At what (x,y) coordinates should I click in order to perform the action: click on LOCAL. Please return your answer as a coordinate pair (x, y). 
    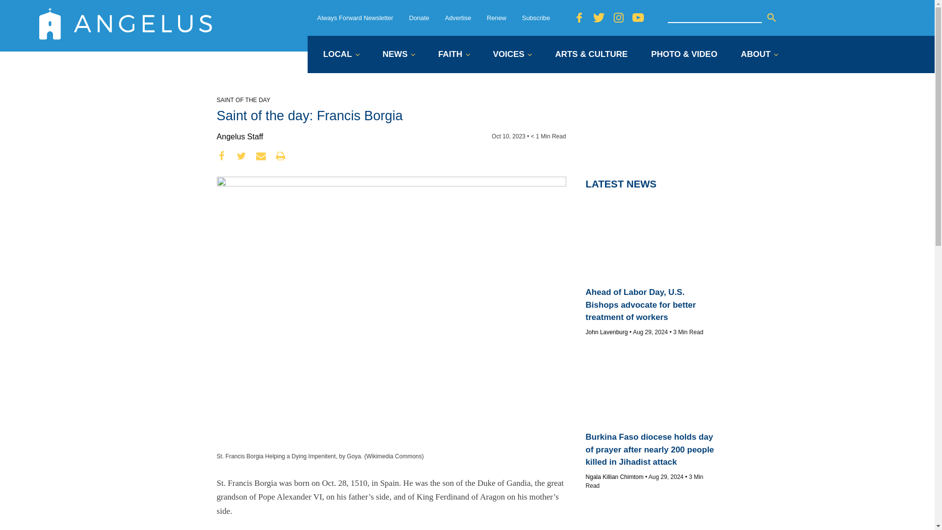
    Looking at the image, I should click on (340, 55).